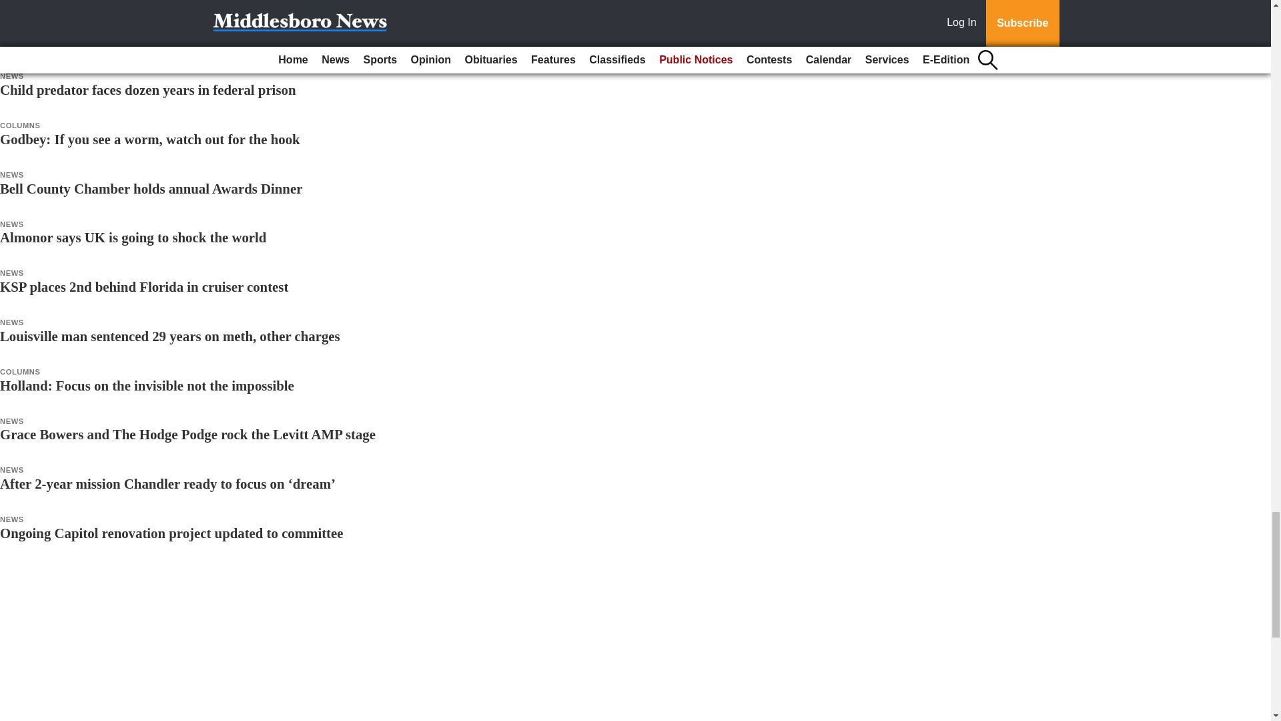 The width and height of the screenshot is (1281, 721). What do you see at coordinates (133, 238) in the screenshot?
I see `Almonor says UK is going to shock the world` at bounding box center [133, 238].